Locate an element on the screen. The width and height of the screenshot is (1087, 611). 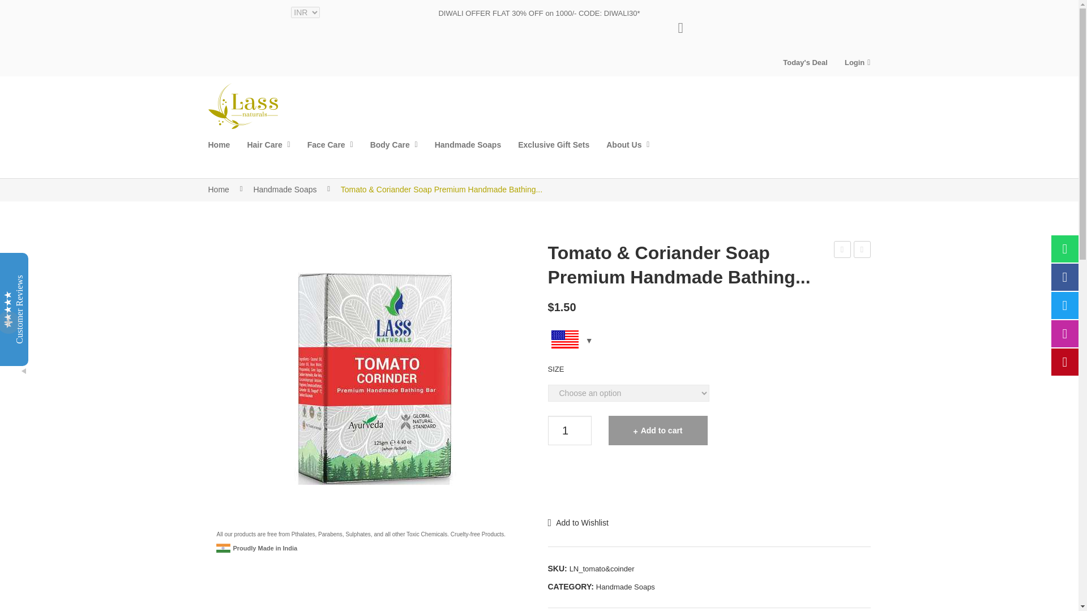
PayPal is located at coordinates (709, 483).